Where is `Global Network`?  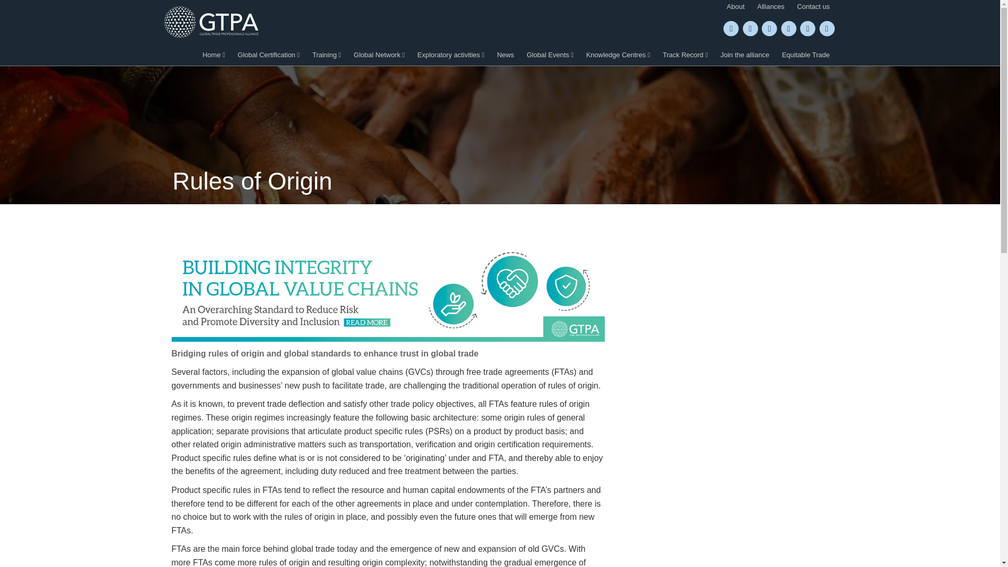
Global Network is located at coordinates (379, 55).